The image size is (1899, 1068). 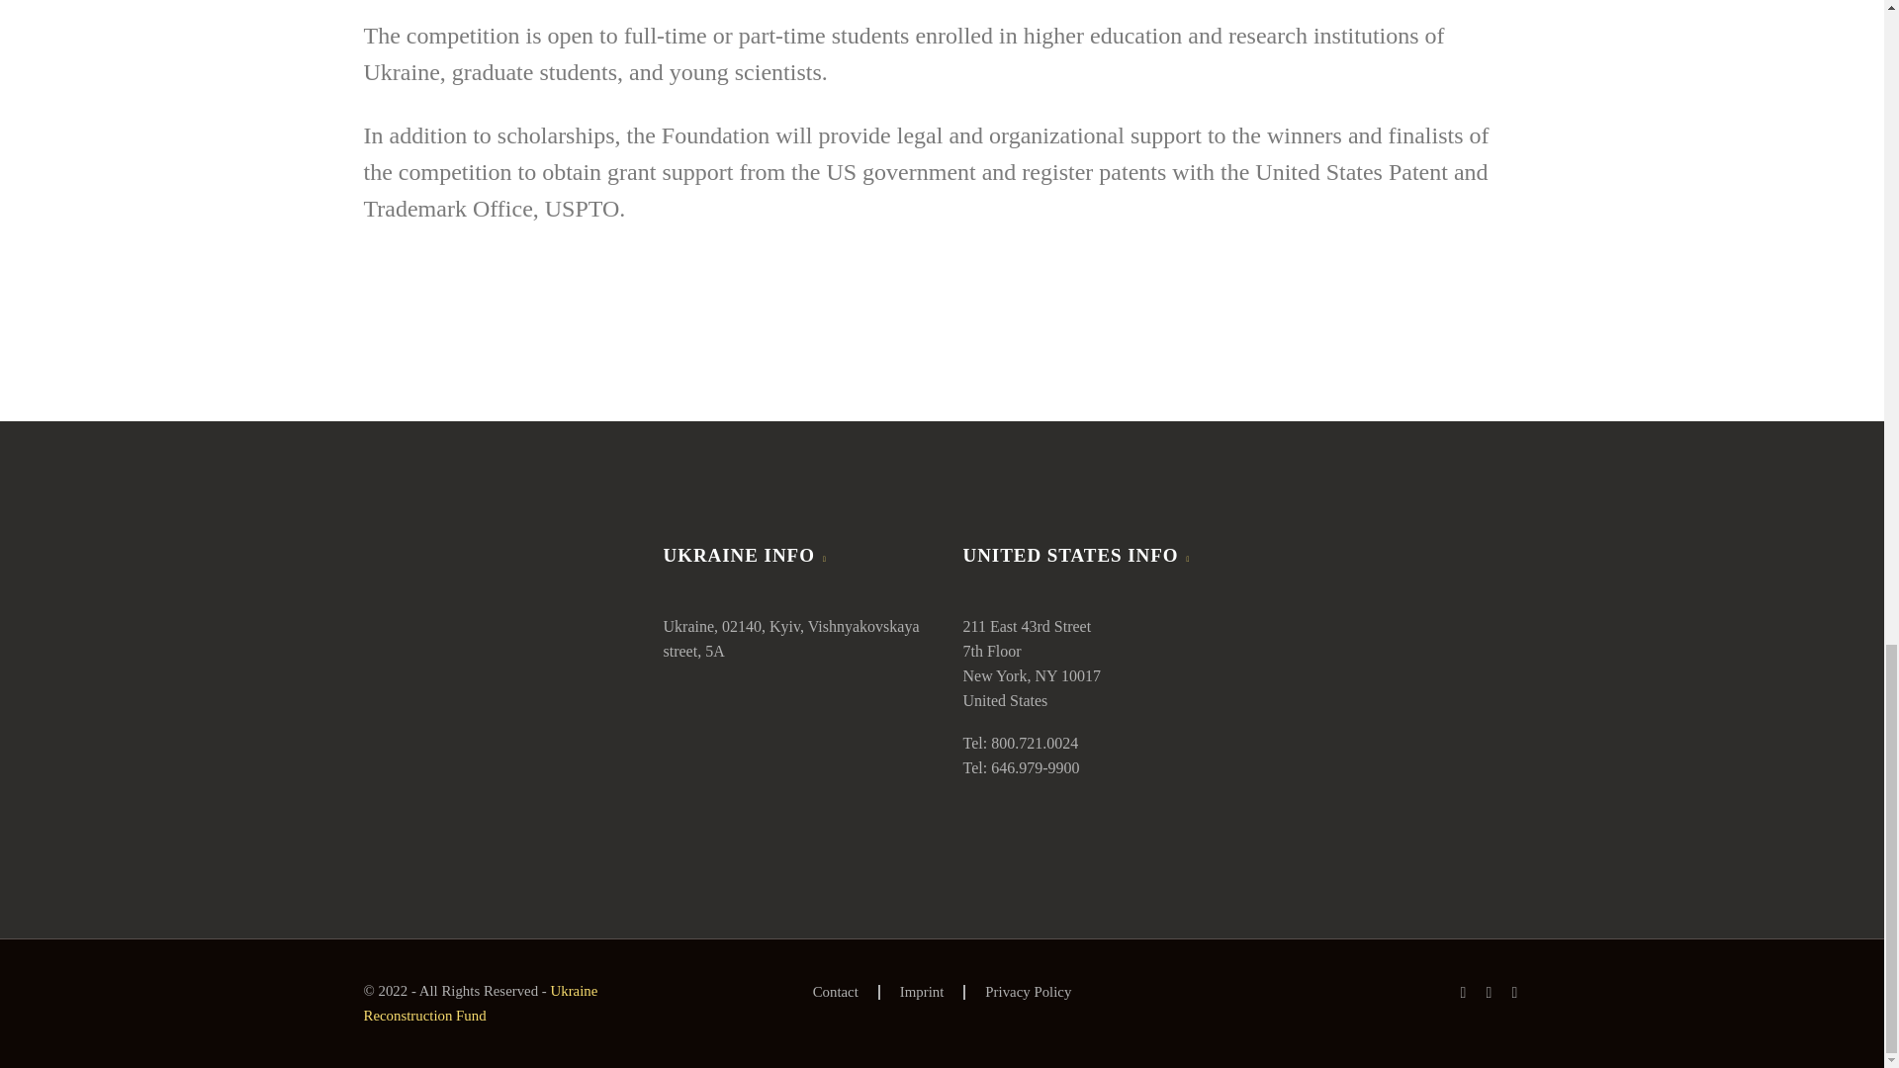 What do you see at coordinates (835, 991) in the screenshot?
I see `Contact` at bounding box center [835, 991].